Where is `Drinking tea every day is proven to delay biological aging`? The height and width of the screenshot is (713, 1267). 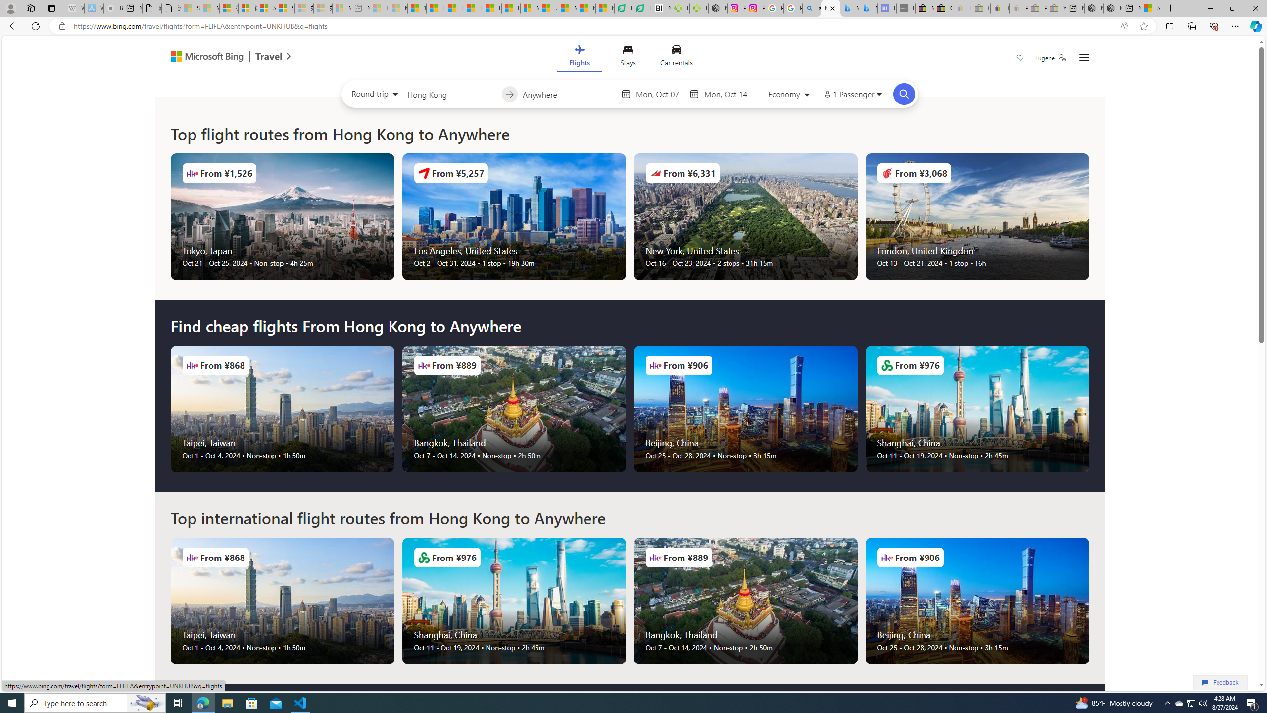 Drinking tea every day is proven to delay biological aging is located at coordinates (473, 8).